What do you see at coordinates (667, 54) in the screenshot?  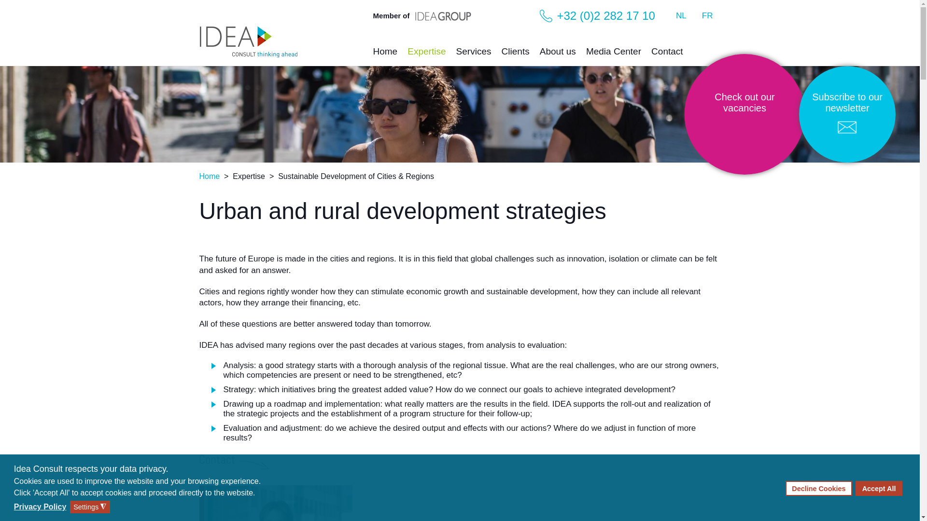 I see `Contact` at bounding box center [667, 54].